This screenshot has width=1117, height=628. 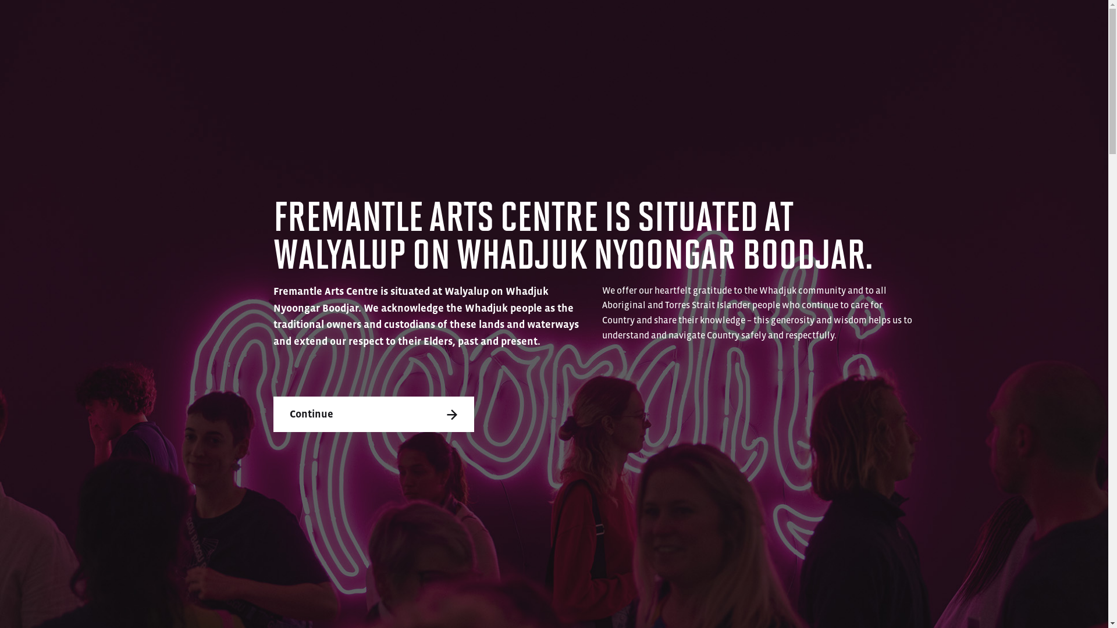 I want to click on CONTACT, so click(x=421, y=599).